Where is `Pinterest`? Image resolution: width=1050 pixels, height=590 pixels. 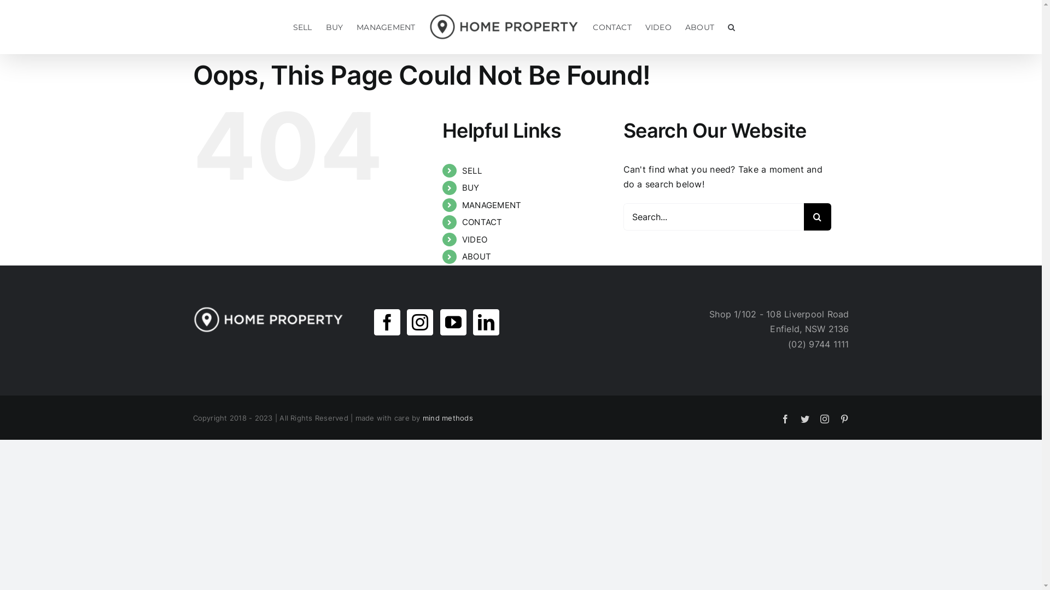
Pinterest is located at coordinates (844, 418).